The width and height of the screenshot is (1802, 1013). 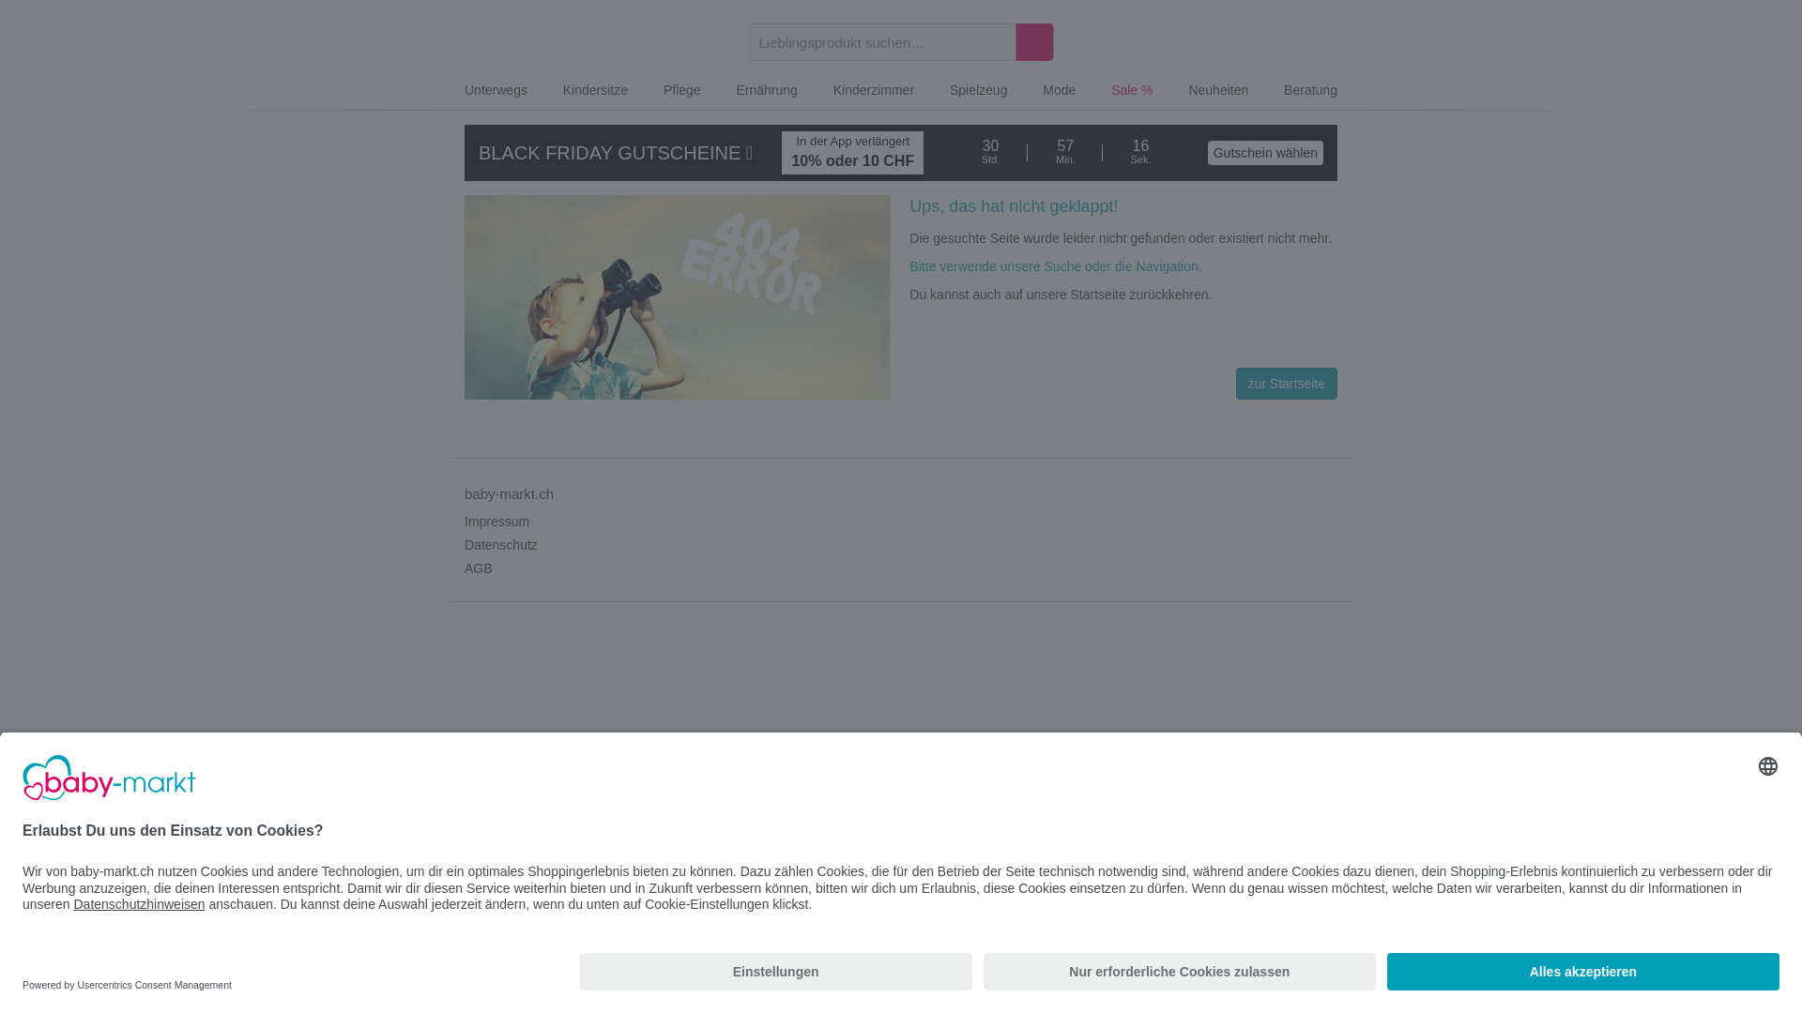 What do you see at coordinates (979, 92) in the screenshot?
I see `Spielzeug` at bounding box center [979, 92].